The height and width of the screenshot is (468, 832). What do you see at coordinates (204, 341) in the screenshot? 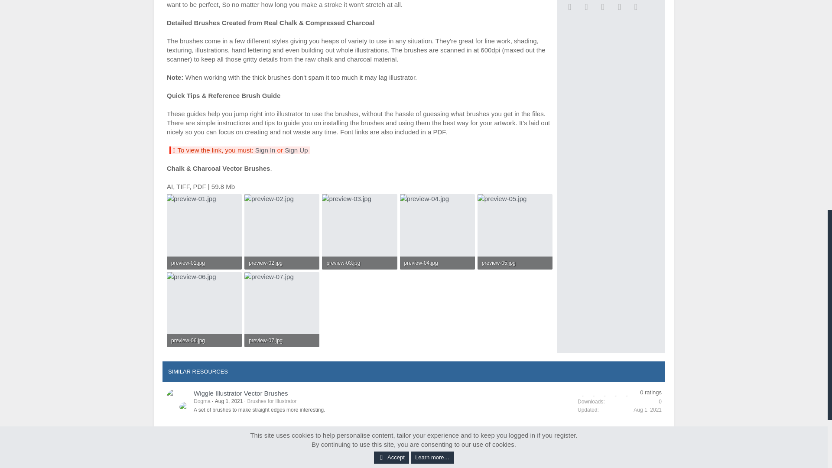
I see `preview-06.jpg` at bounding box center [204, 341].